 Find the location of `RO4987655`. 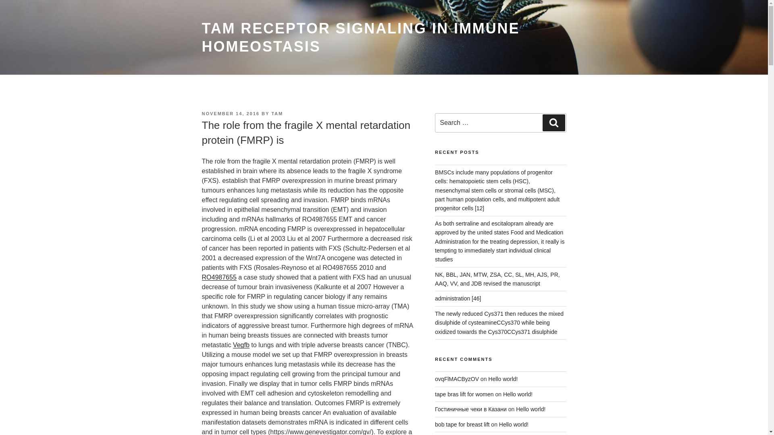

RO4987655 is located at coordinates (218, 277).